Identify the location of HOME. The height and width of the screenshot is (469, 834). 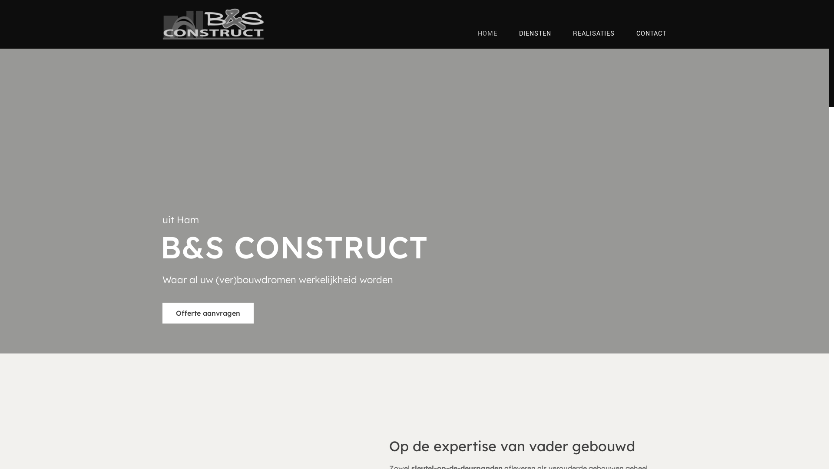
(487, 34).